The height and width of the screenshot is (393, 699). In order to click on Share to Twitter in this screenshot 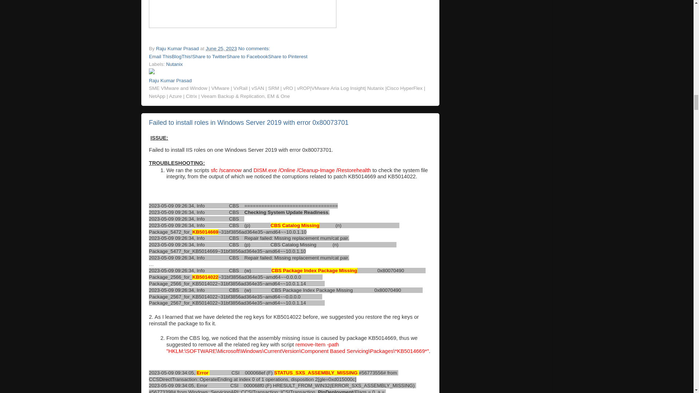, I will do `click(209, 56)`.